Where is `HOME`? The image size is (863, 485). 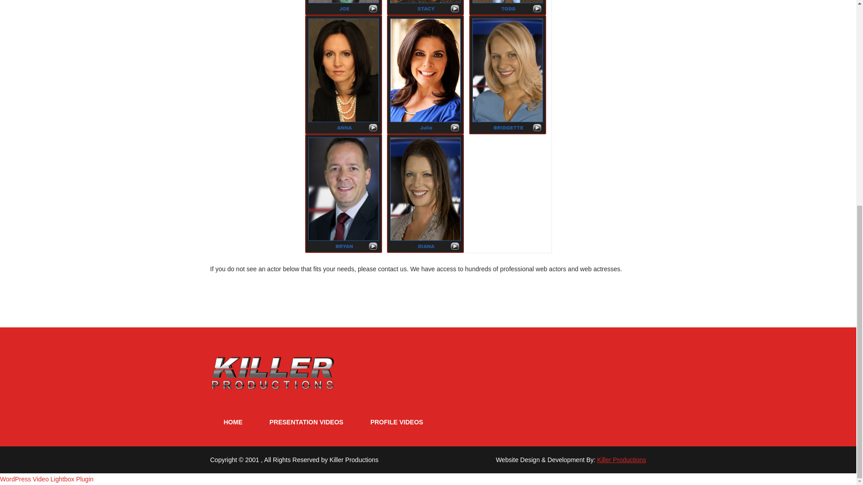 HOME is located at coordinates (233, 422).